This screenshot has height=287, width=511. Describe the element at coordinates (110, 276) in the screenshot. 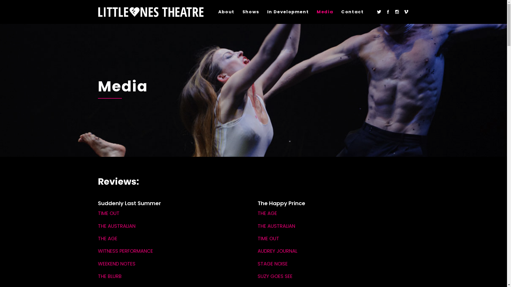

I see `THE BLURB` at that location.